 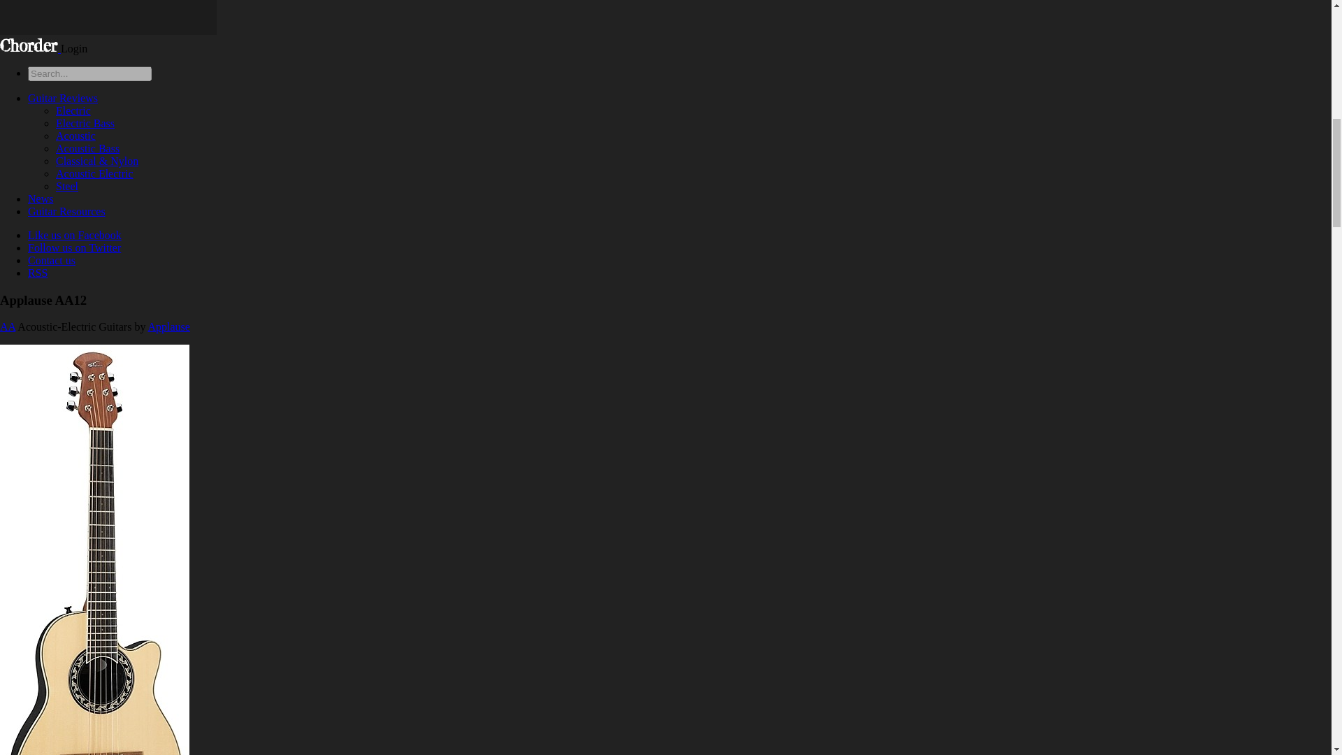 I want to click on Acoustic Bass, so click(x=87, y=148).